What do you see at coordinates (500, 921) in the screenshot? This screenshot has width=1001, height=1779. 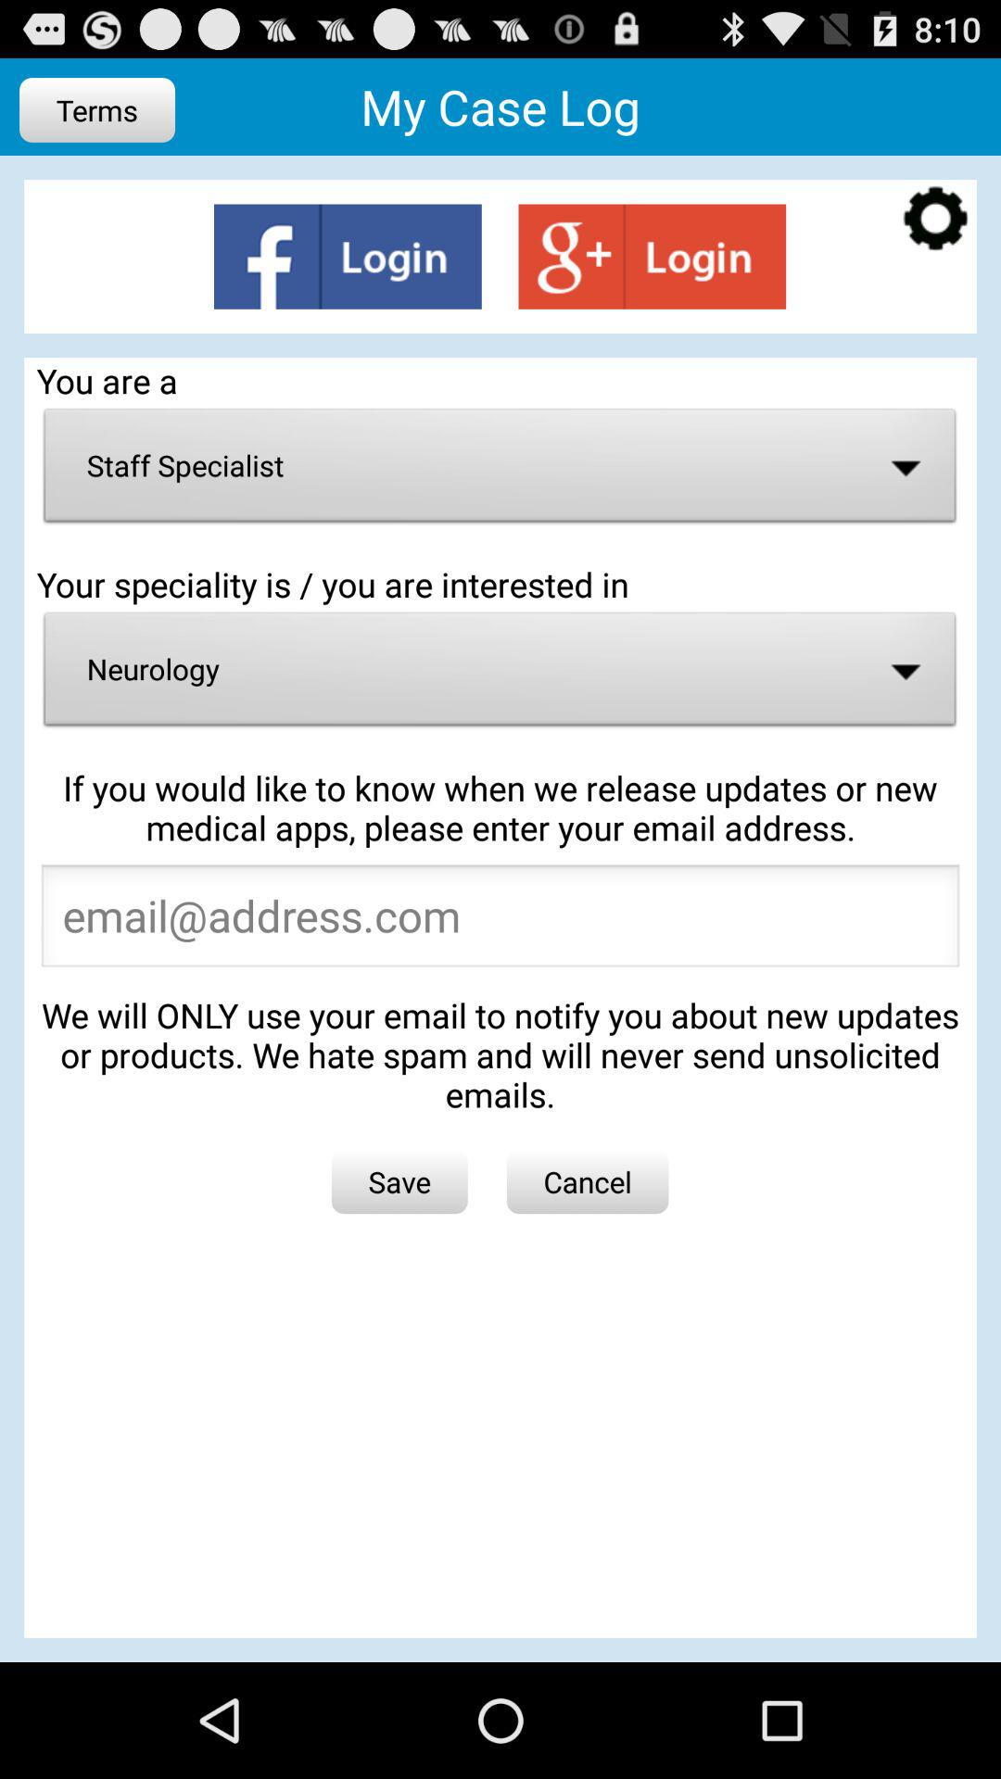 I see `email pages` at bounding box center [500, 921].